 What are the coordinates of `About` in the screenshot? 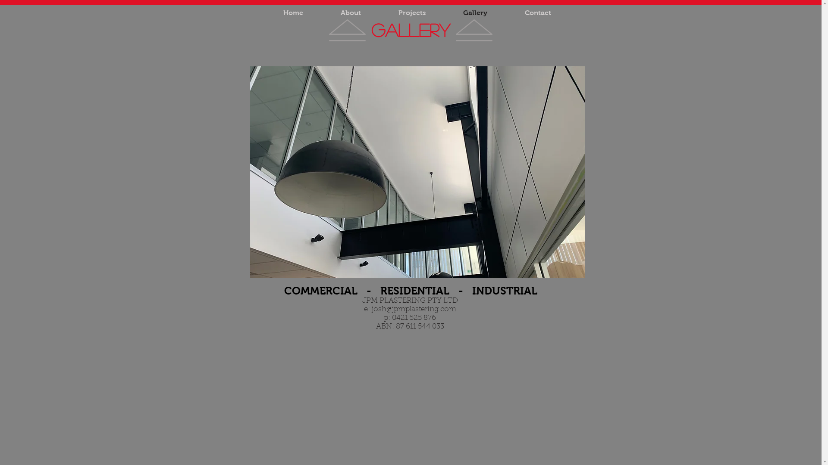 It's located at (351, 13).